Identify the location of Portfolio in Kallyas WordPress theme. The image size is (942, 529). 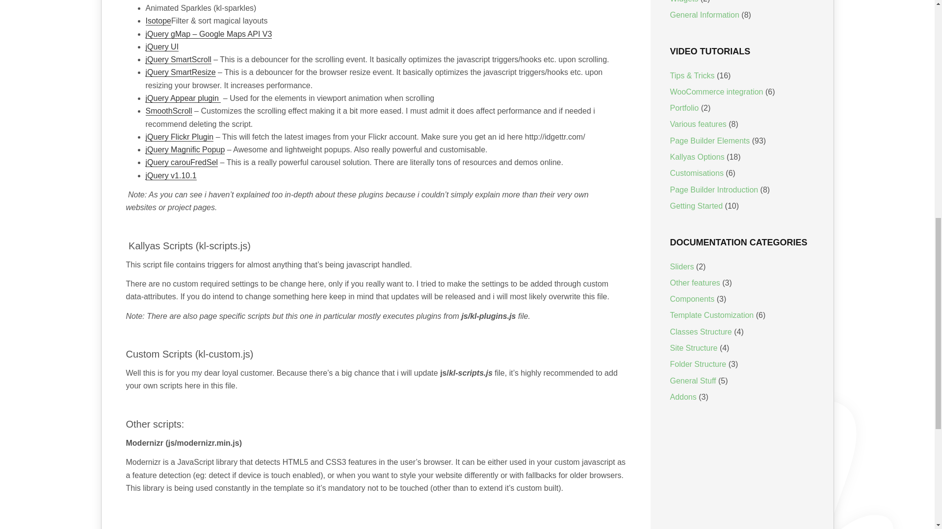
(684, 108).